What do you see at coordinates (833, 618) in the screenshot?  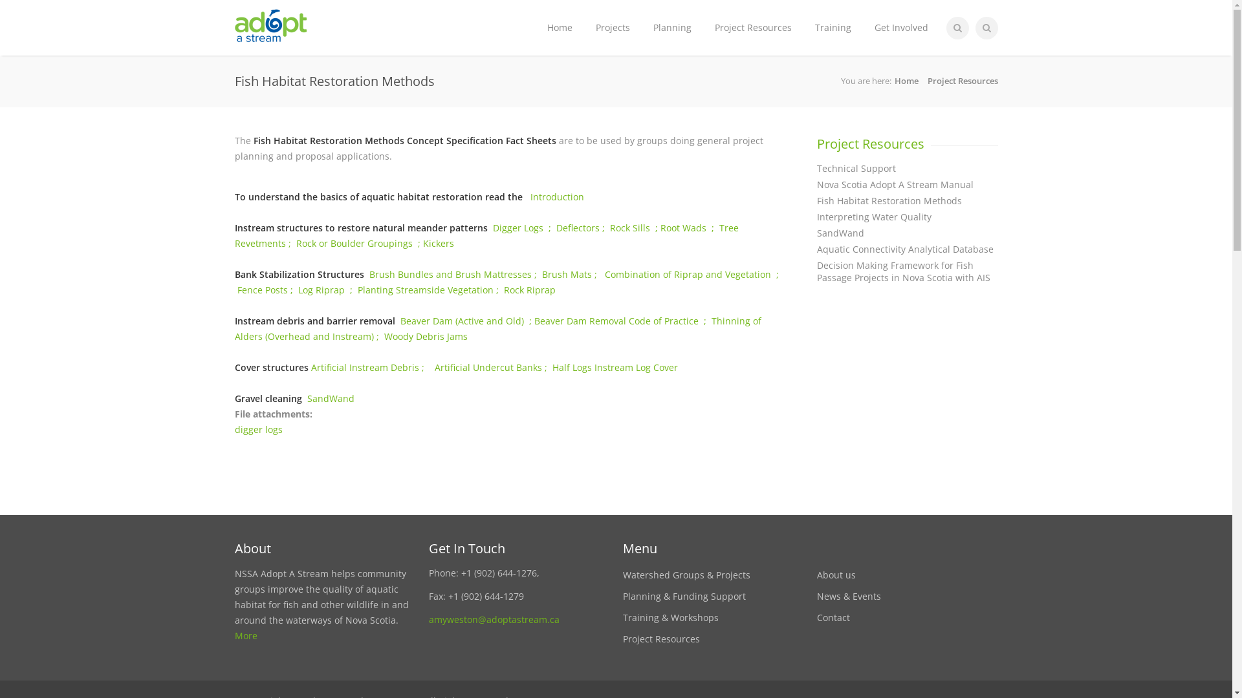 I see `Contact` at bounding box center [833, 618].